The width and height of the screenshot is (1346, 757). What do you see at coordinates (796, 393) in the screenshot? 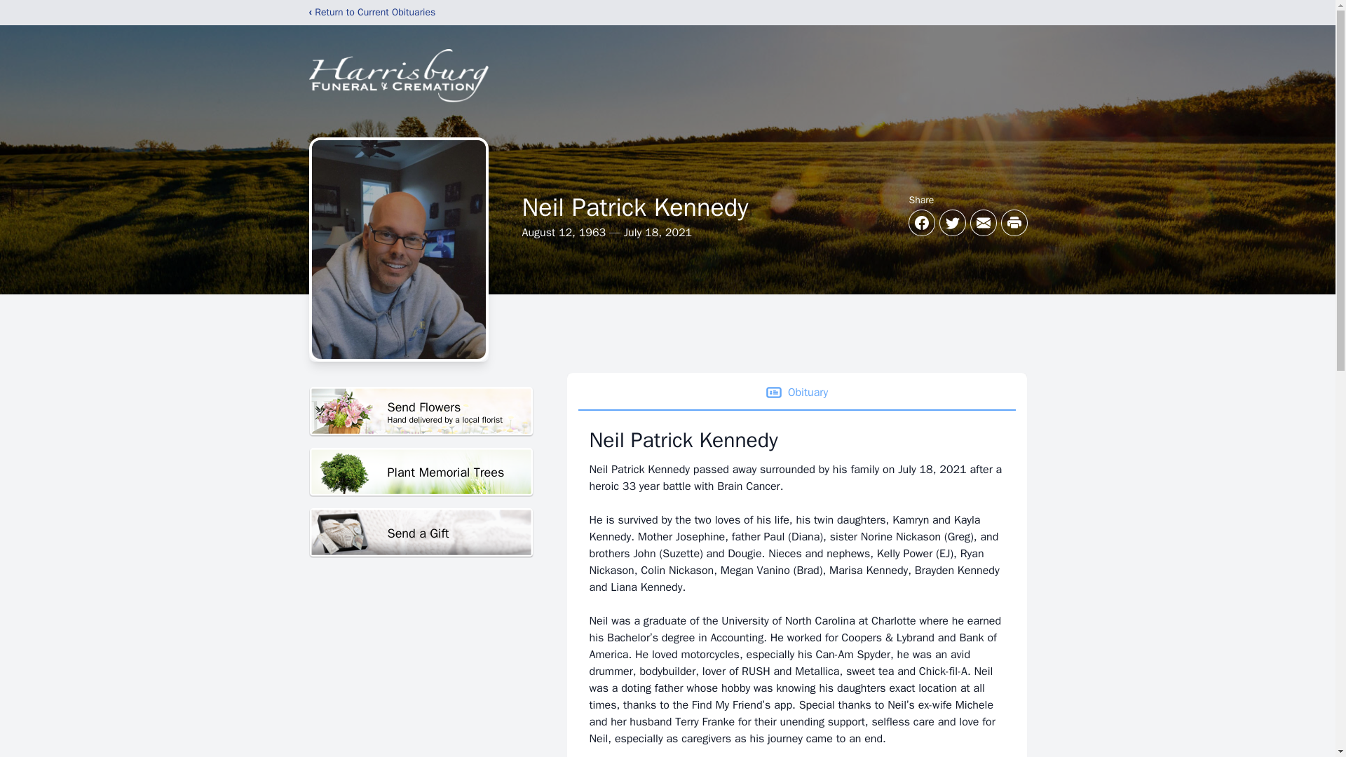
I see `Obituary` at bounding box center [796, 393].